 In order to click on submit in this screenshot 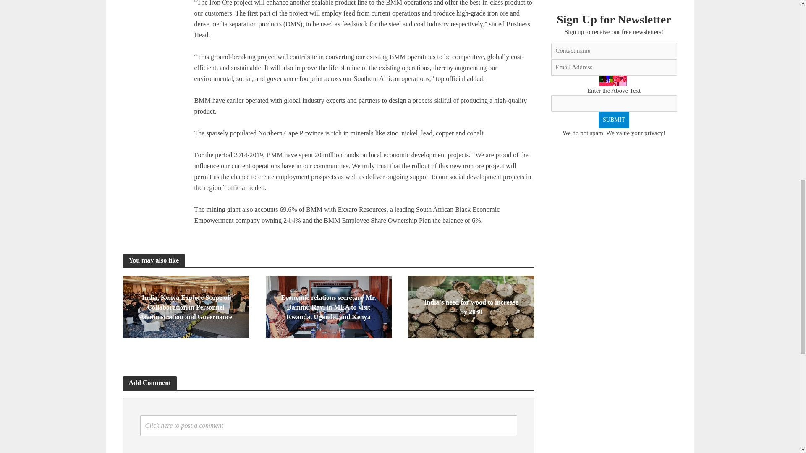, I will do `click(614, 120)`.